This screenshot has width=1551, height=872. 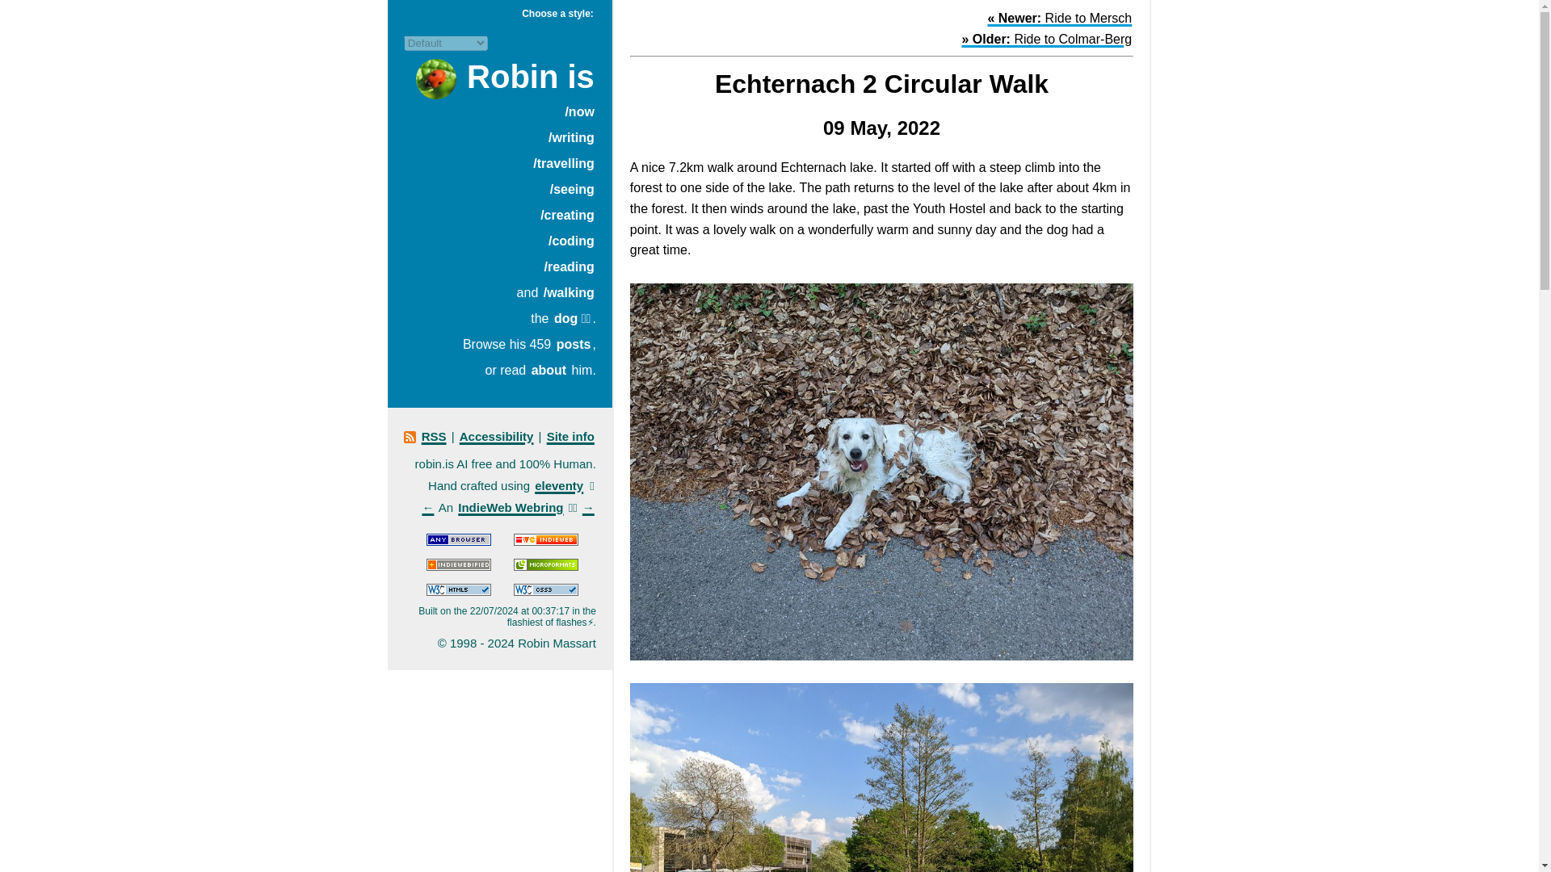 What do you see at coordinates (530, 76) in the screenshot?
I see `Robin is` at bounding box center [530, 76].